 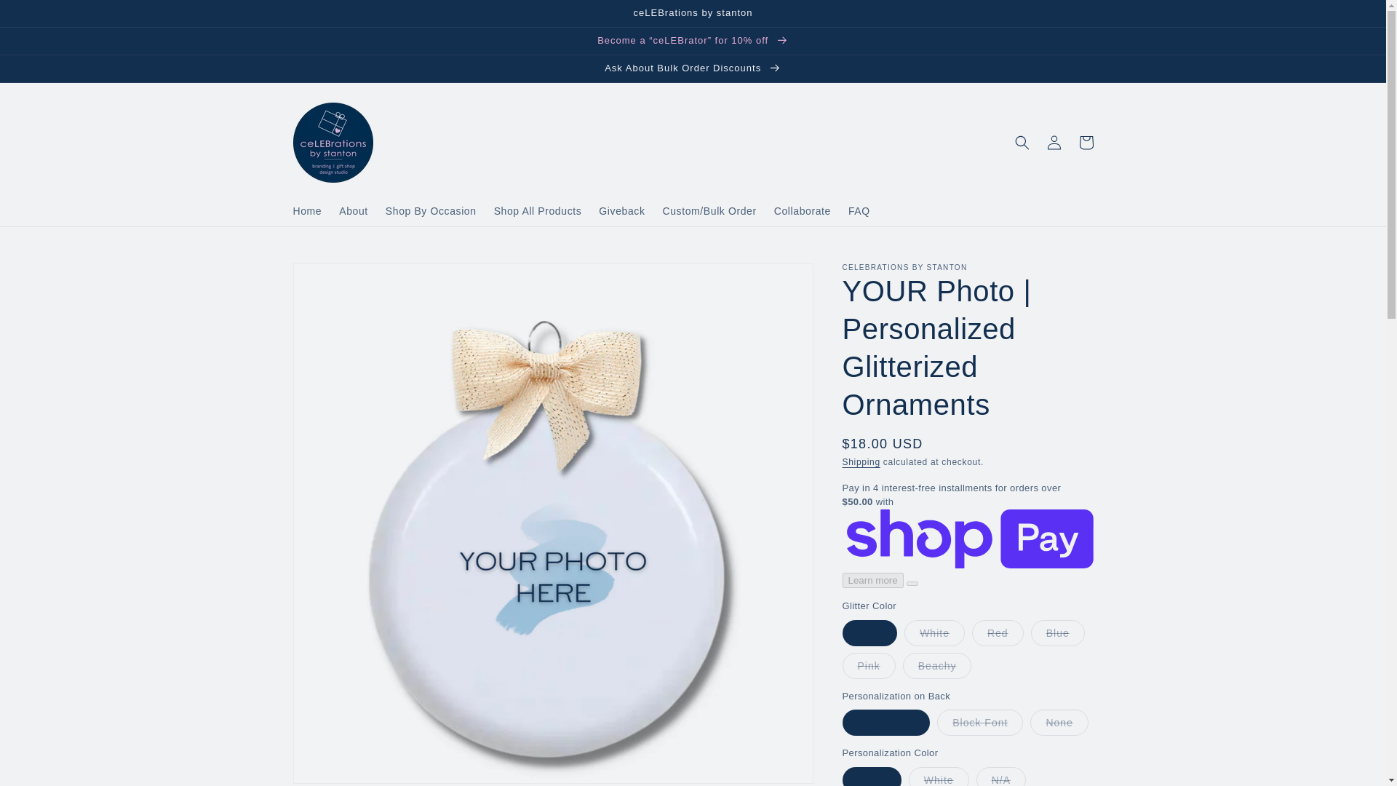 I want to click on Skip to content, so click(x=44, y=16).